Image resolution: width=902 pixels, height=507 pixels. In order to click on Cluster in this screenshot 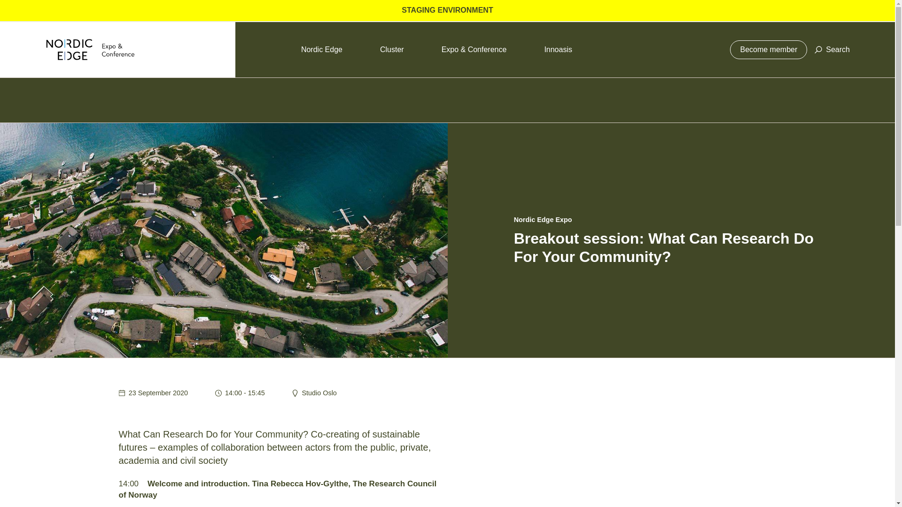, I will do `click(392, 50)`.